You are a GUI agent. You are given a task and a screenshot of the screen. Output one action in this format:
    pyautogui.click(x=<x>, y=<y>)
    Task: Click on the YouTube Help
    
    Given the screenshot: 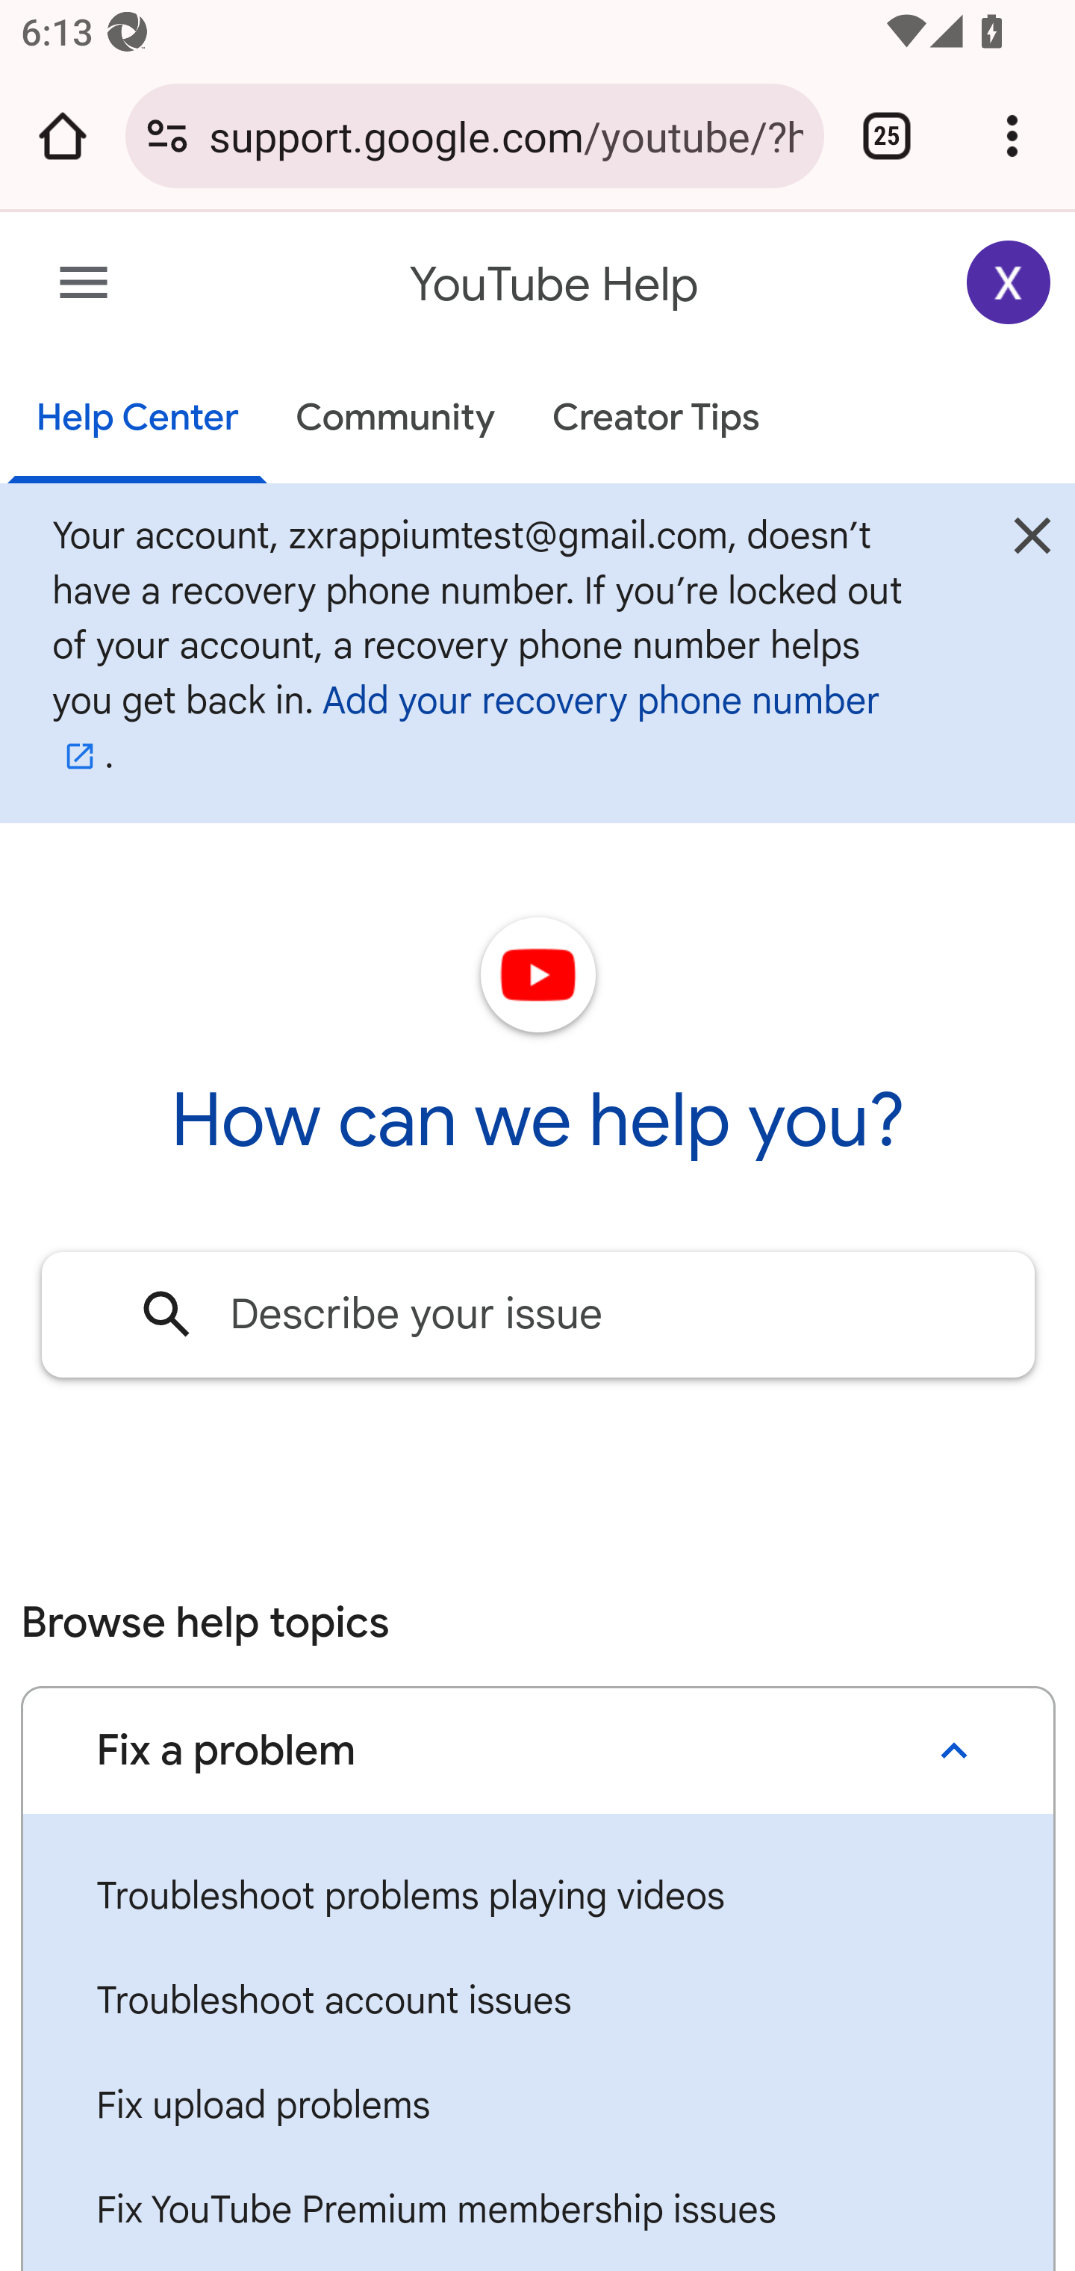 What is the action you would take?
    pyautogui.click(x=555, y=285)
    